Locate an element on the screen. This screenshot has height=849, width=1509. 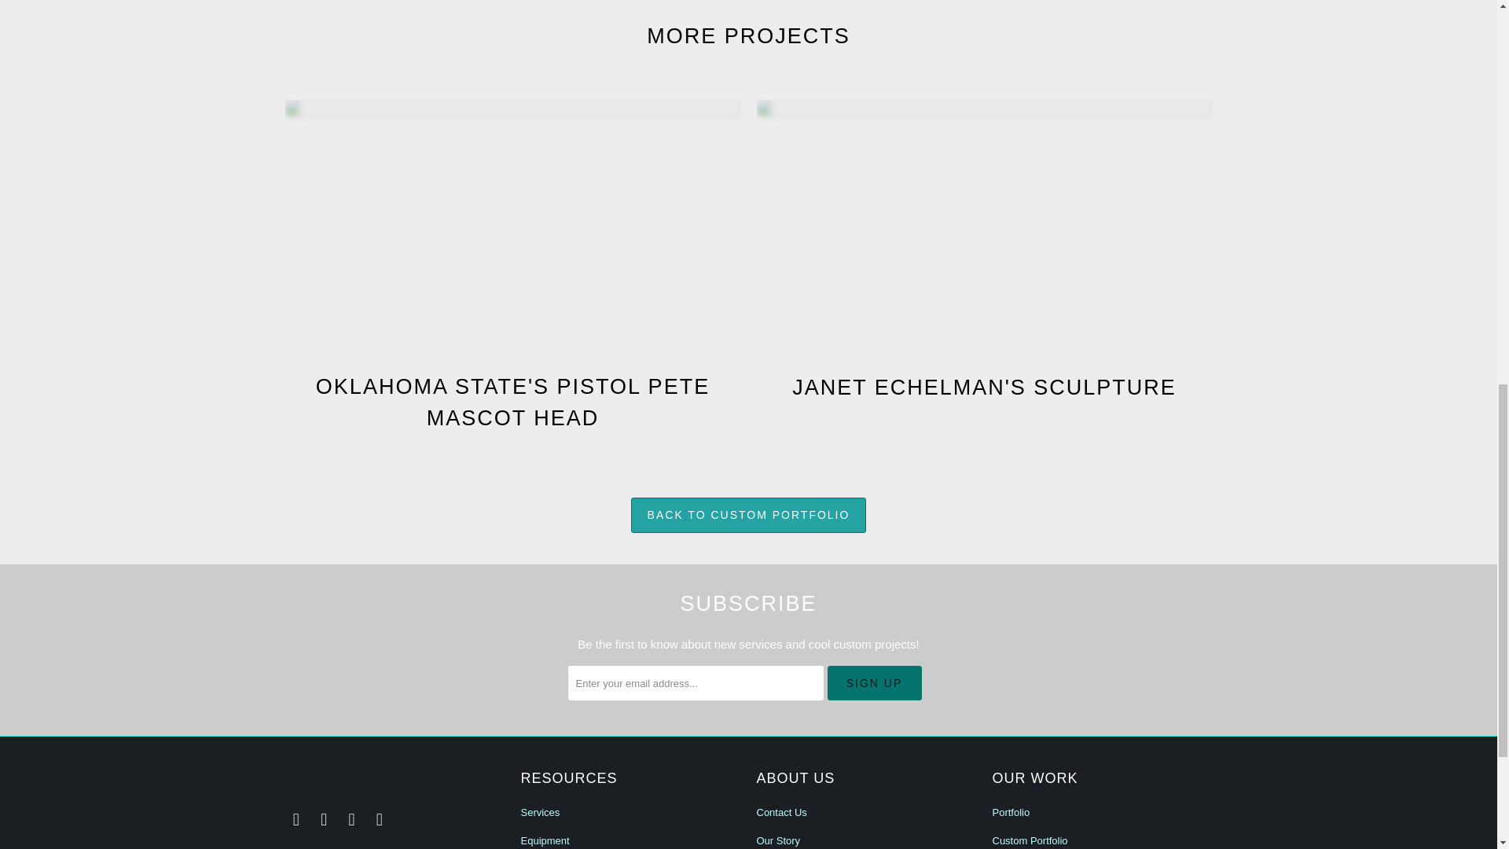
Sign Up is located at coordinates (874, 682).